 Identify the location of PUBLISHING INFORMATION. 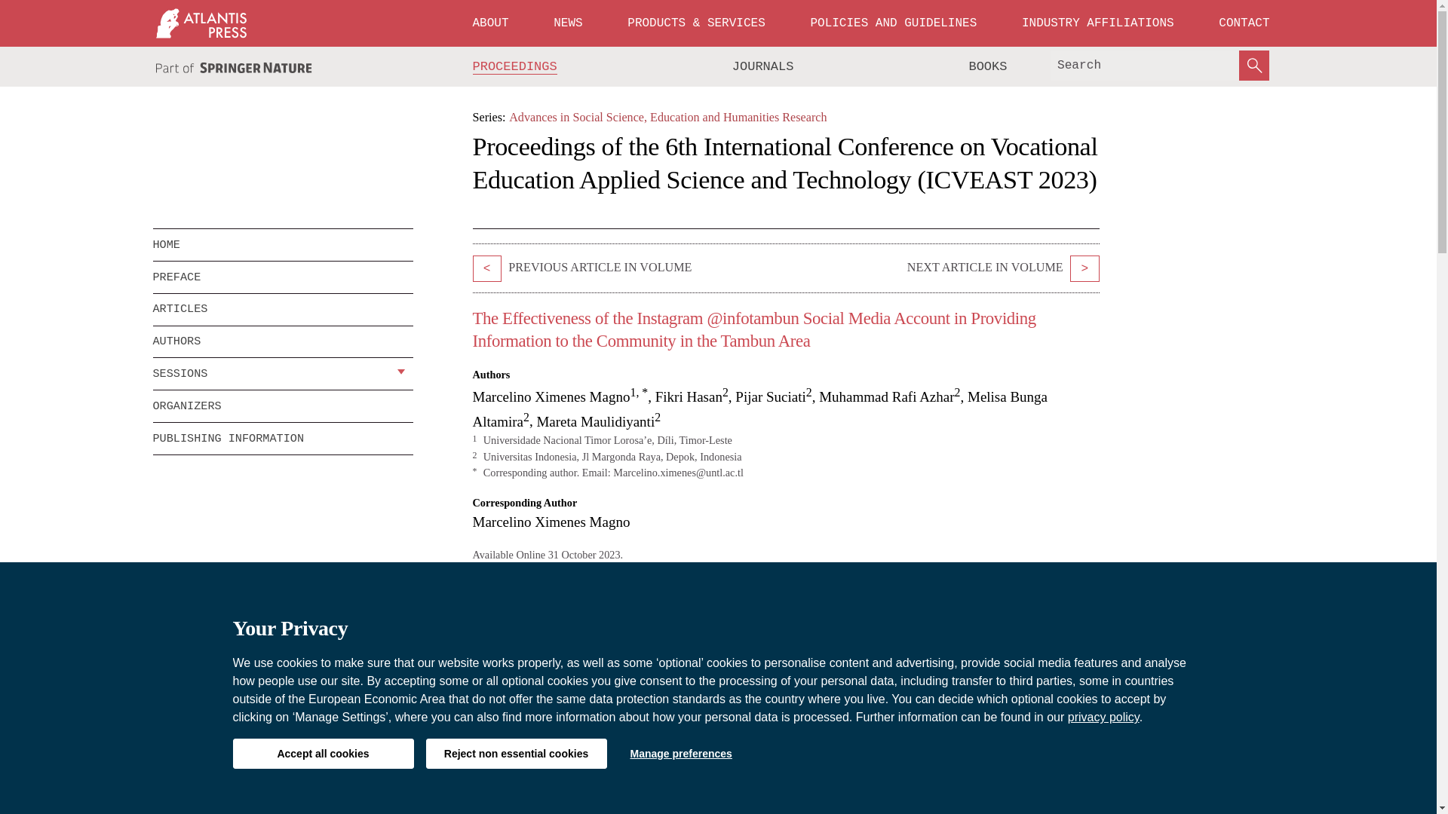
(282, 438).